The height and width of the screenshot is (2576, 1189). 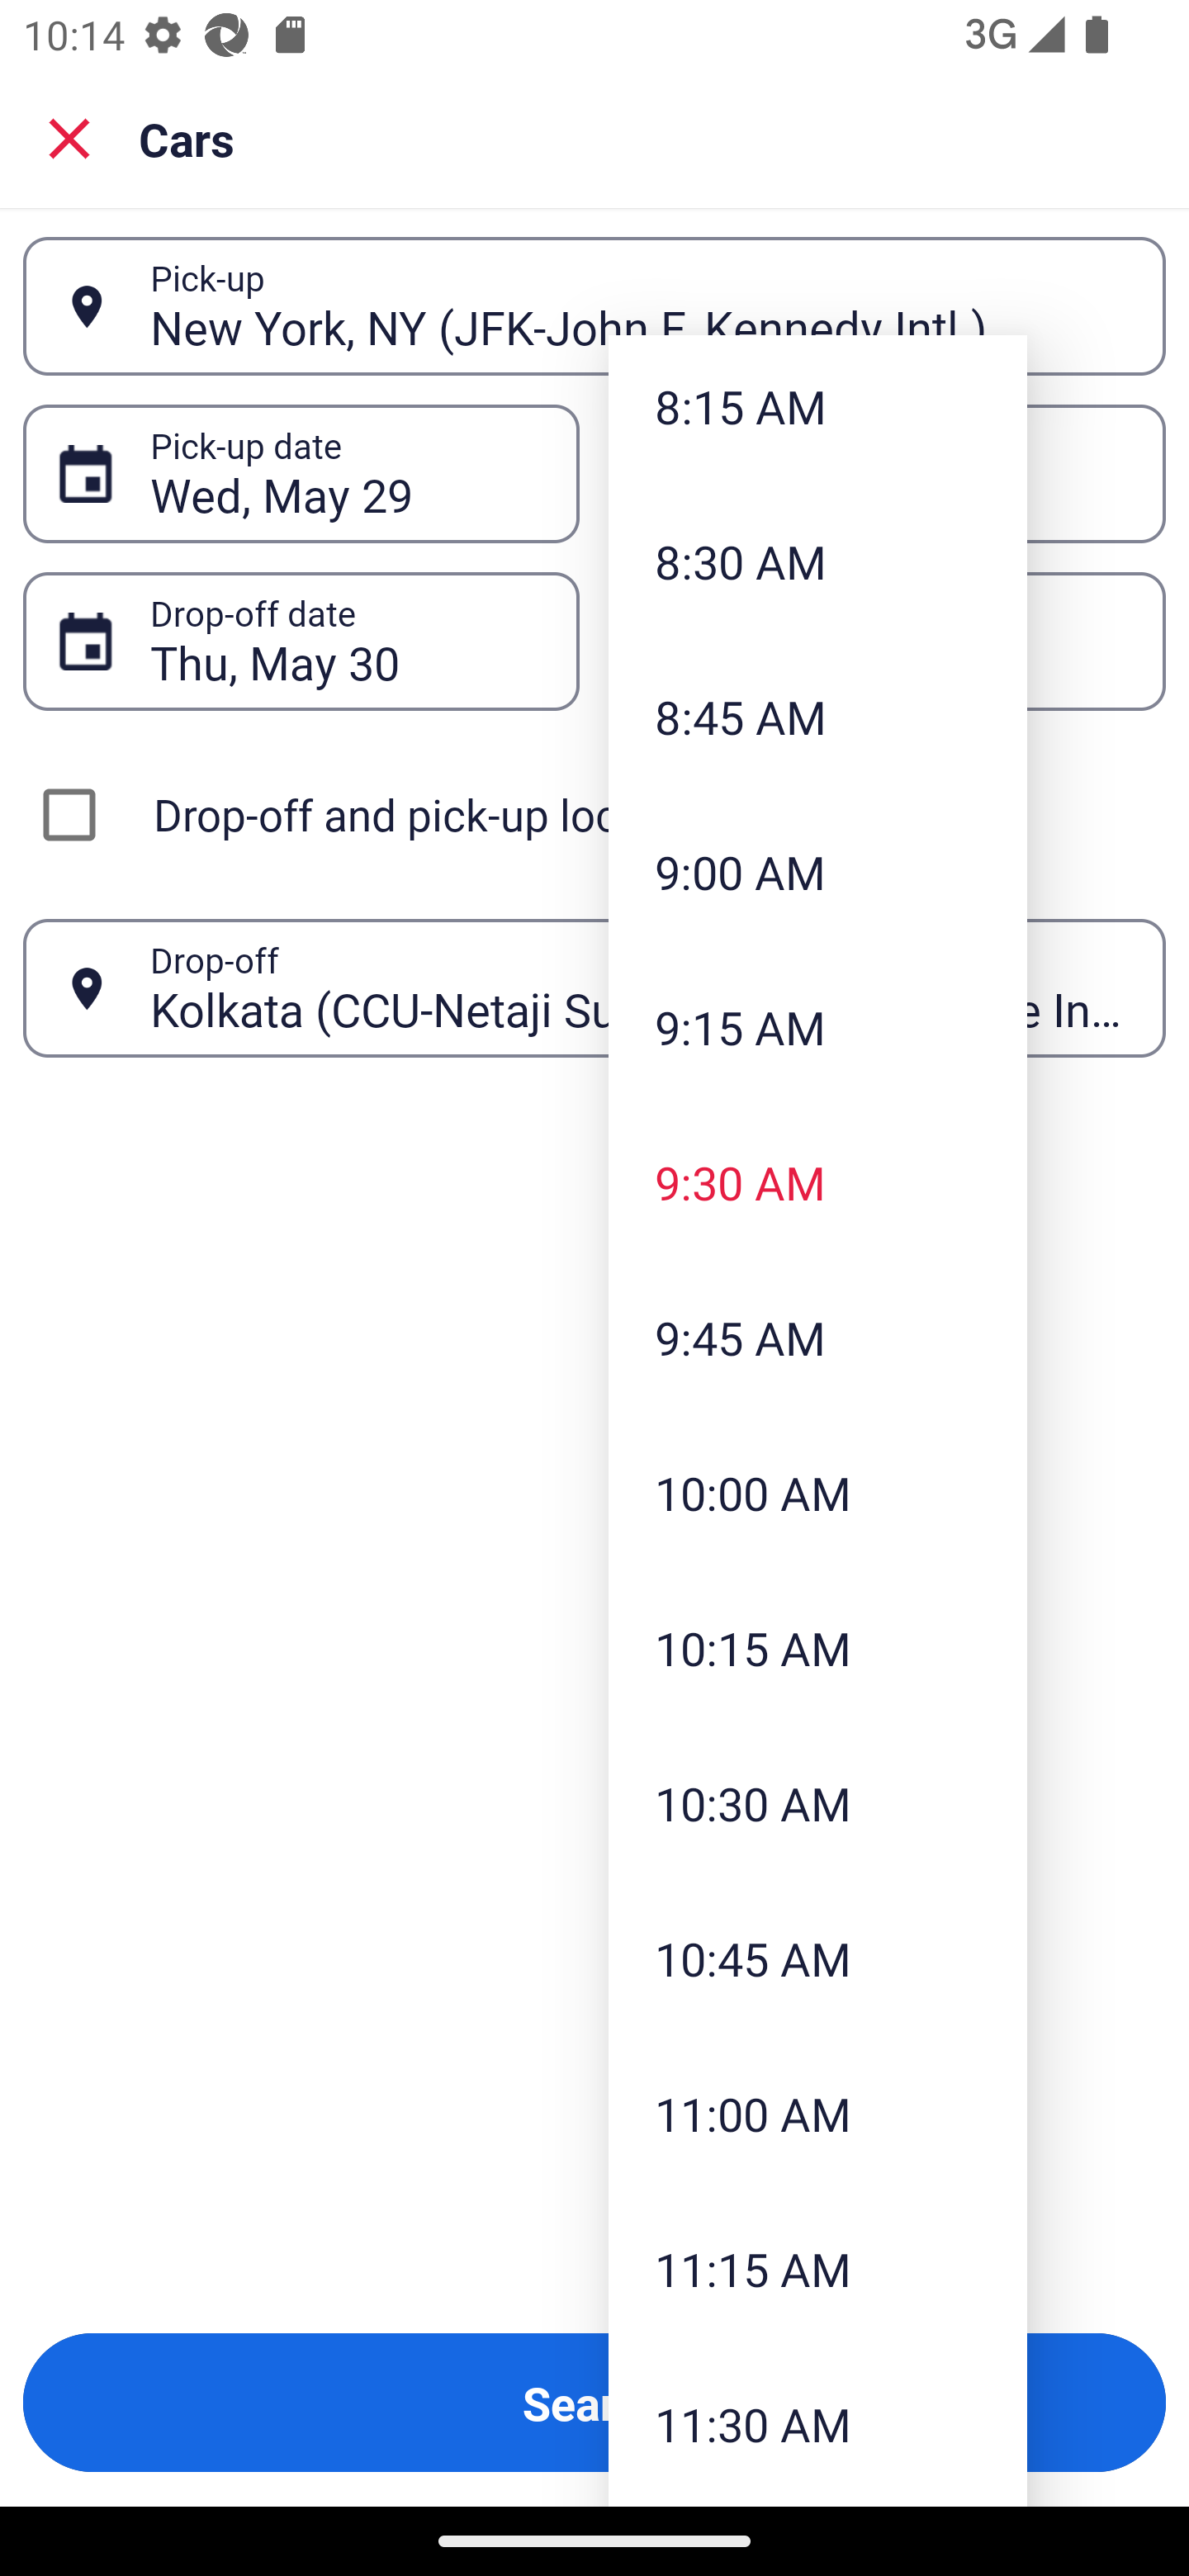 I want to click on 10:45 AM, so click(x=817, y=1957).